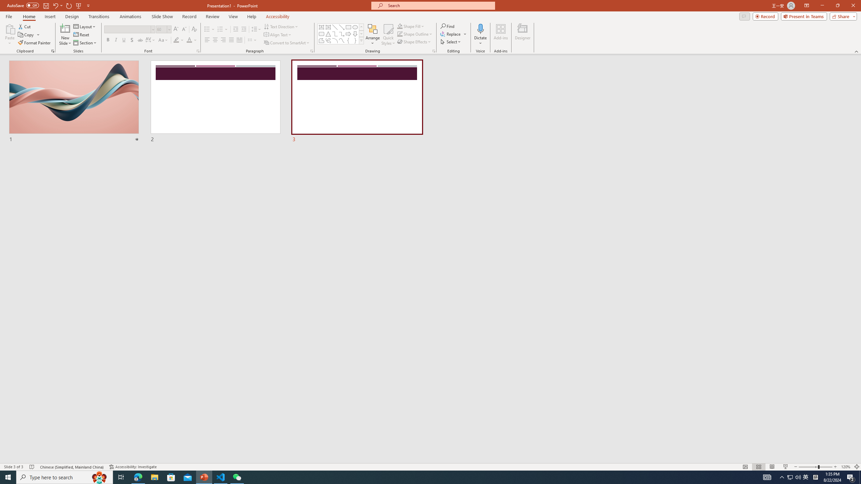 Image resolution: width=861 pixels, height=484 pixels. What do you see at coordinates (355, 40) in the screenshot?
I see `Right Brace` at bounding box center [355, 40].